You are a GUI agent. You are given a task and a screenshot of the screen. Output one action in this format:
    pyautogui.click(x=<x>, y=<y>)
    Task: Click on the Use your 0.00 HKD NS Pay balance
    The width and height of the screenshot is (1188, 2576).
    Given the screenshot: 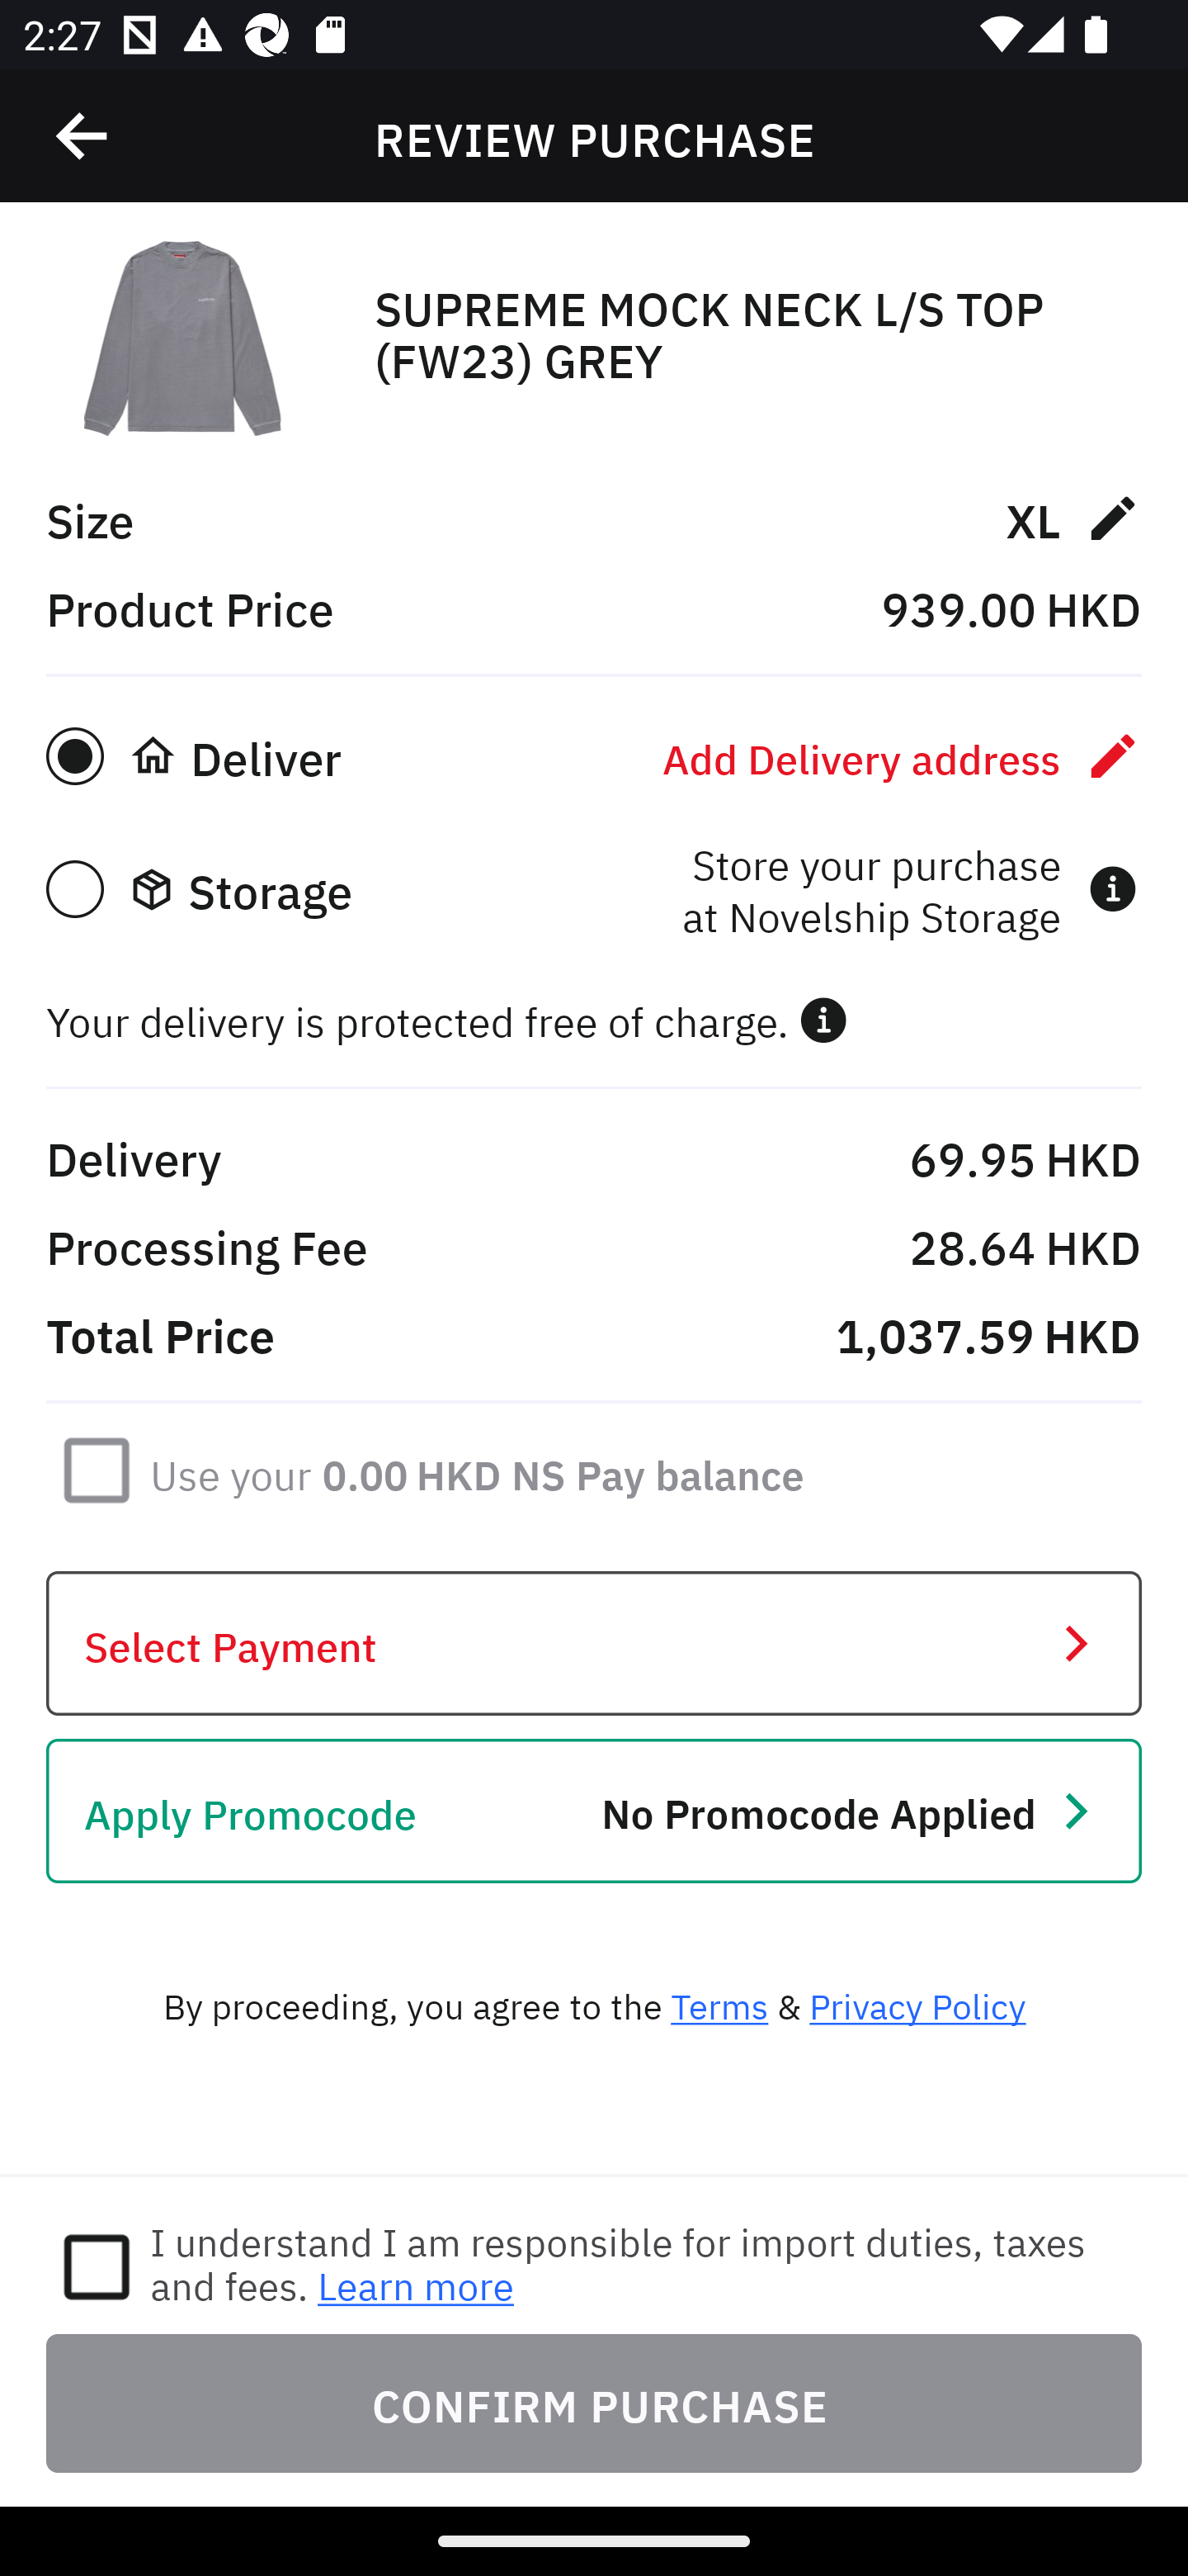 What is the action you would take?
    pyautogui.click(x=477, y=1469)
    